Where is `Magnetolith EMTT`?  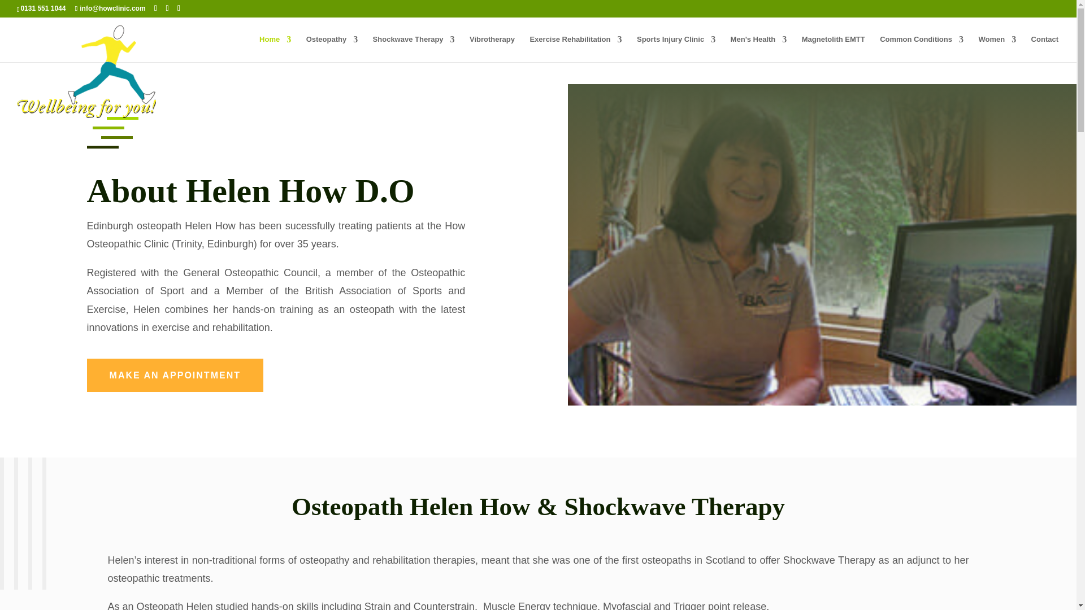 Magnetolith EMTT is located at coordinates (833, 49).